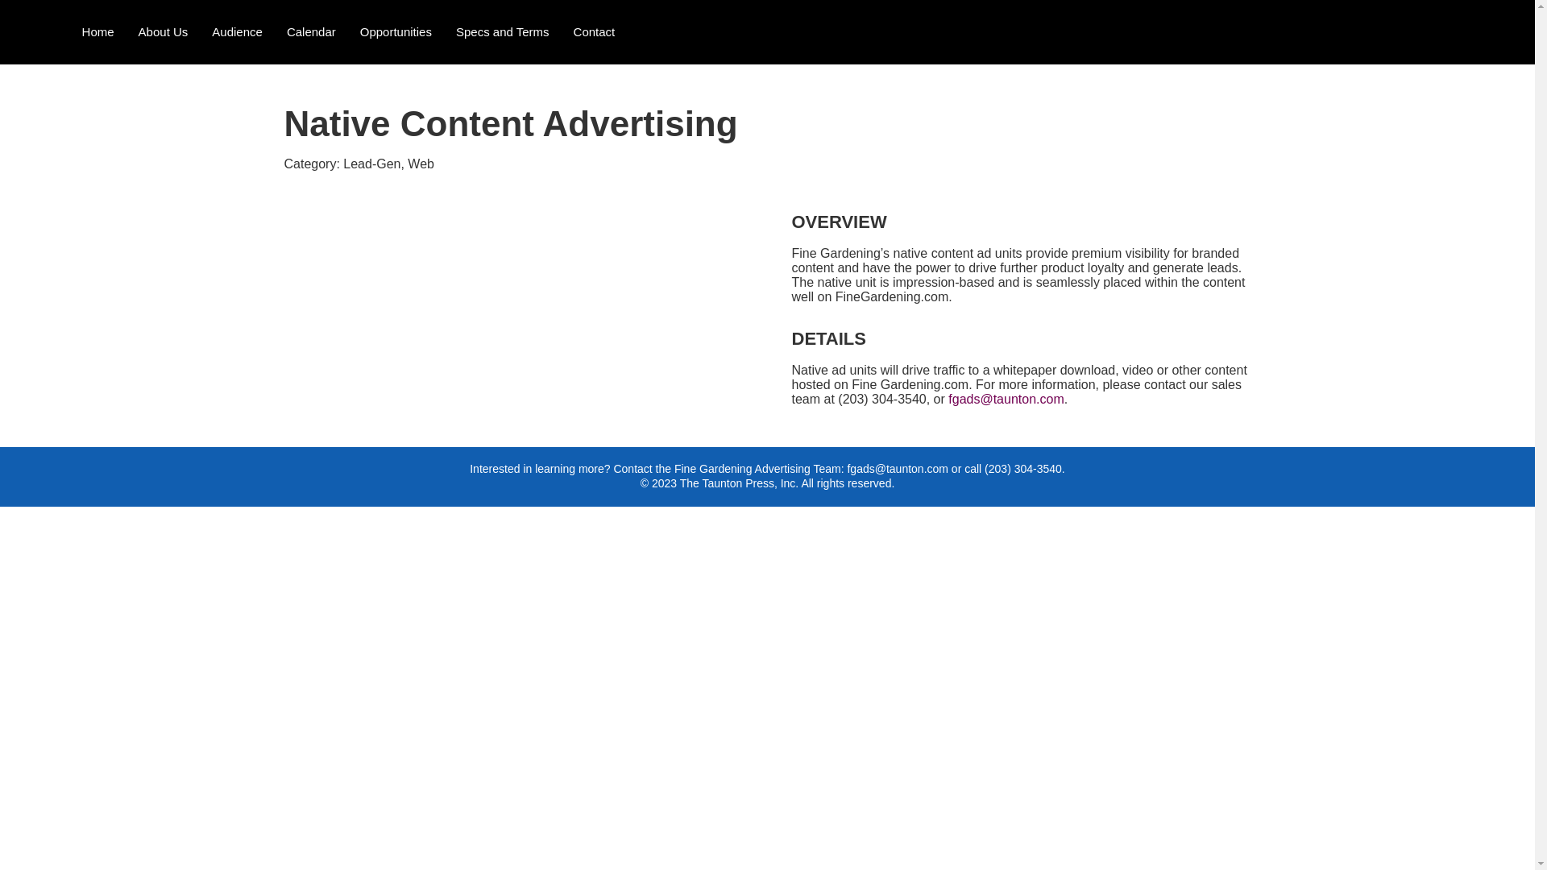 This screenshot has width=1547, height=870. I want to click on Contact, so click(595, 32).